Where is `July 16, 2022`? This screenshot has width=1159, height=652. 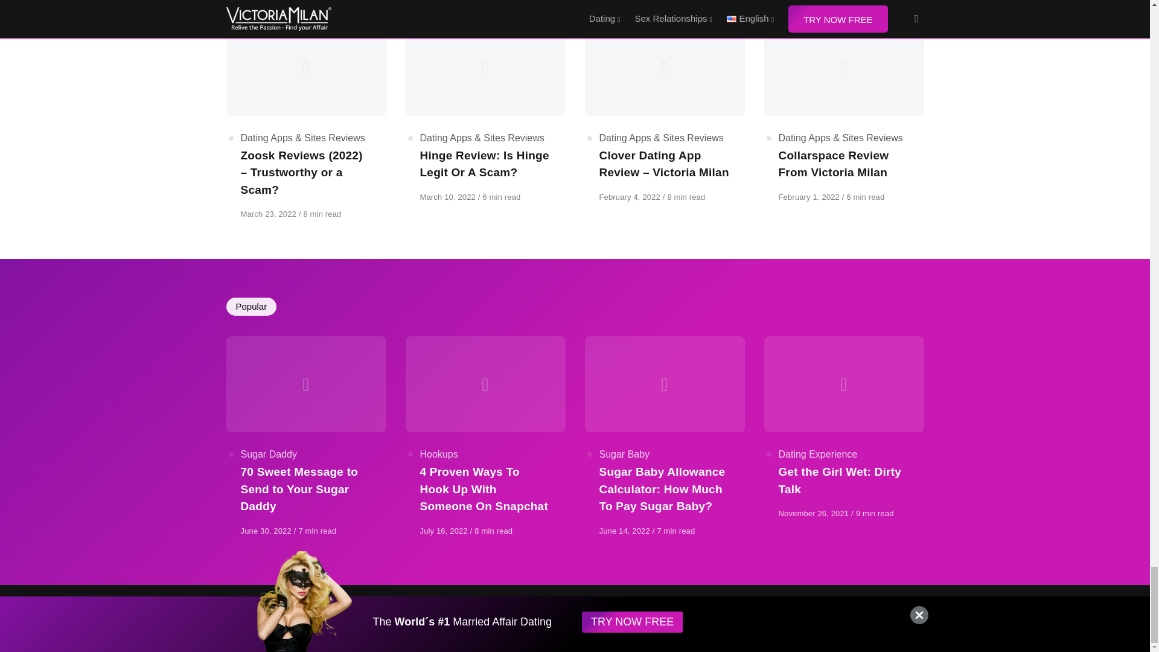
July 16, 2022 is located at coordinates (445, 530).